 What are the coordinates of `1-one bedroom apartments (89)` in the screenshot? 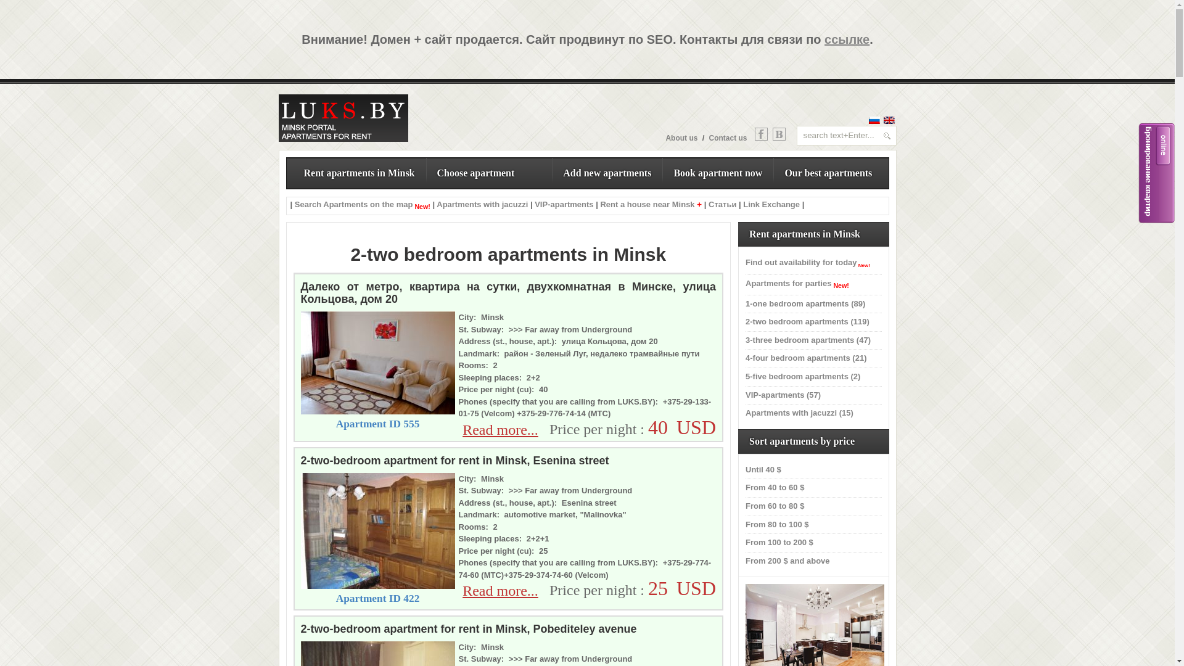 It's located at (805, 303).